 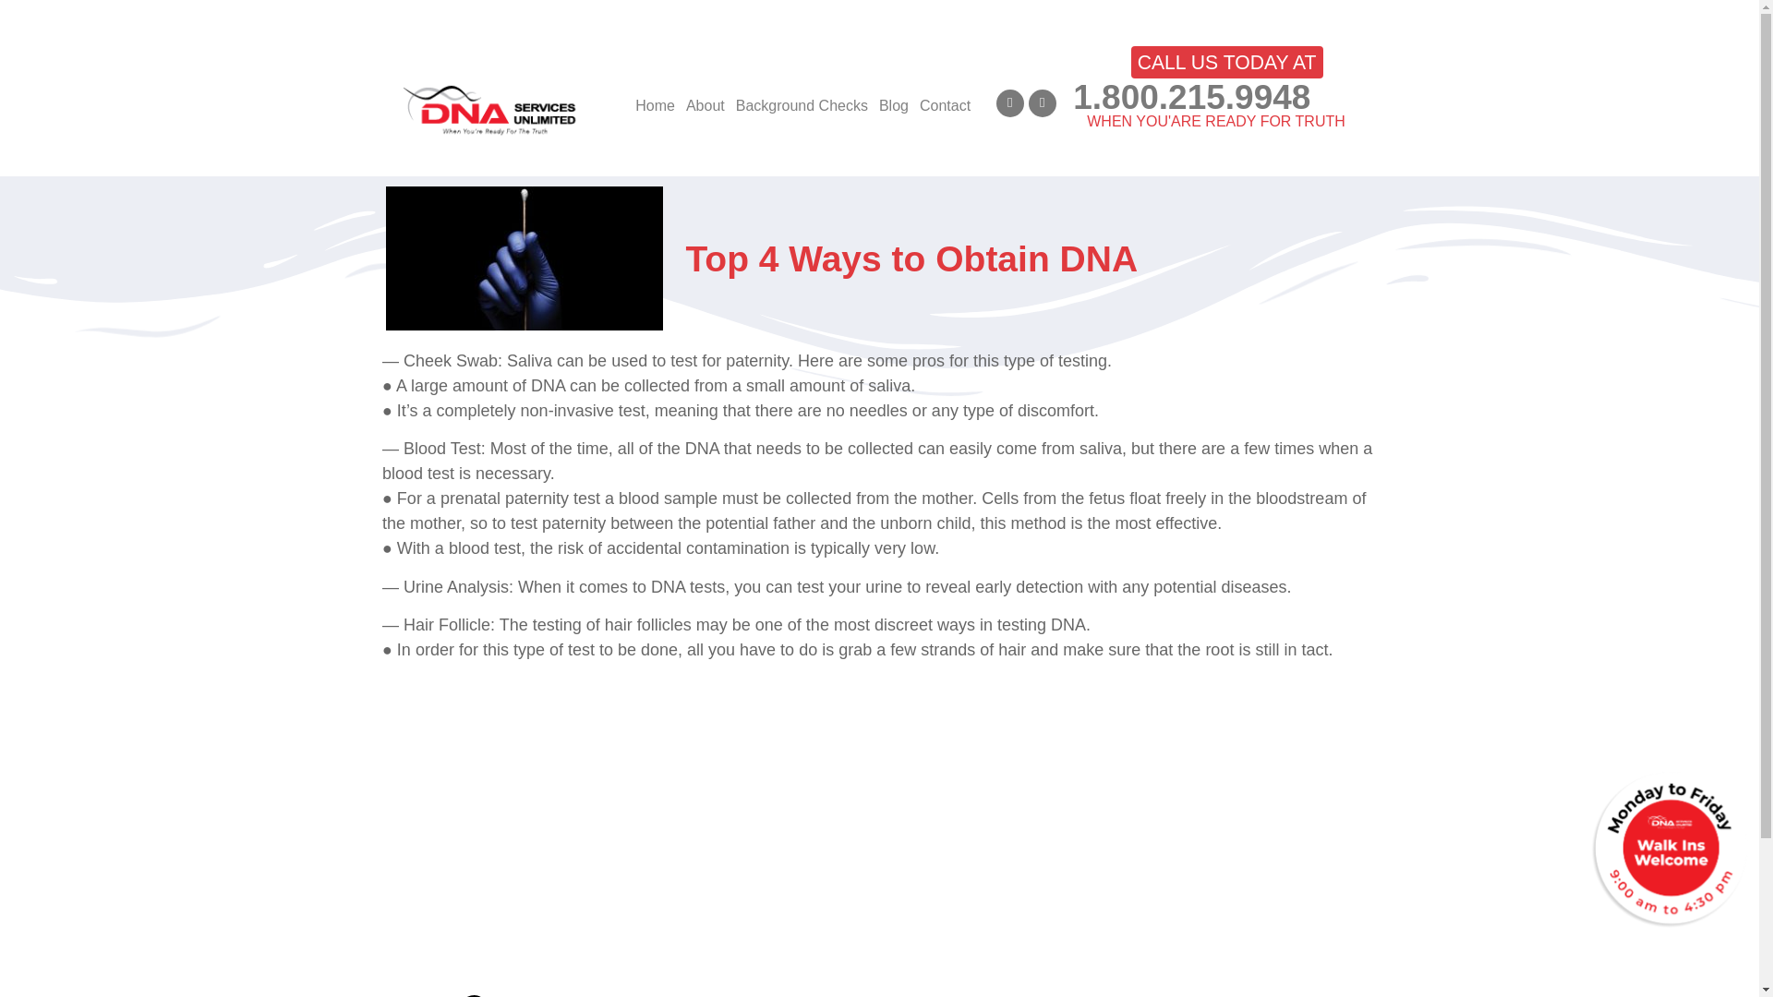 I want to click on Contact, so click(x=663, y=105).